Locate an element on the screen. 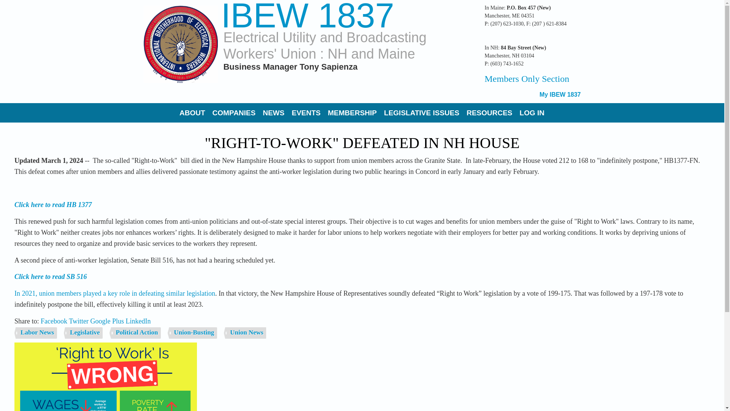 This screenshot has height=411, width=730. MEMBERSHIP is located at coordinates (352, 113).